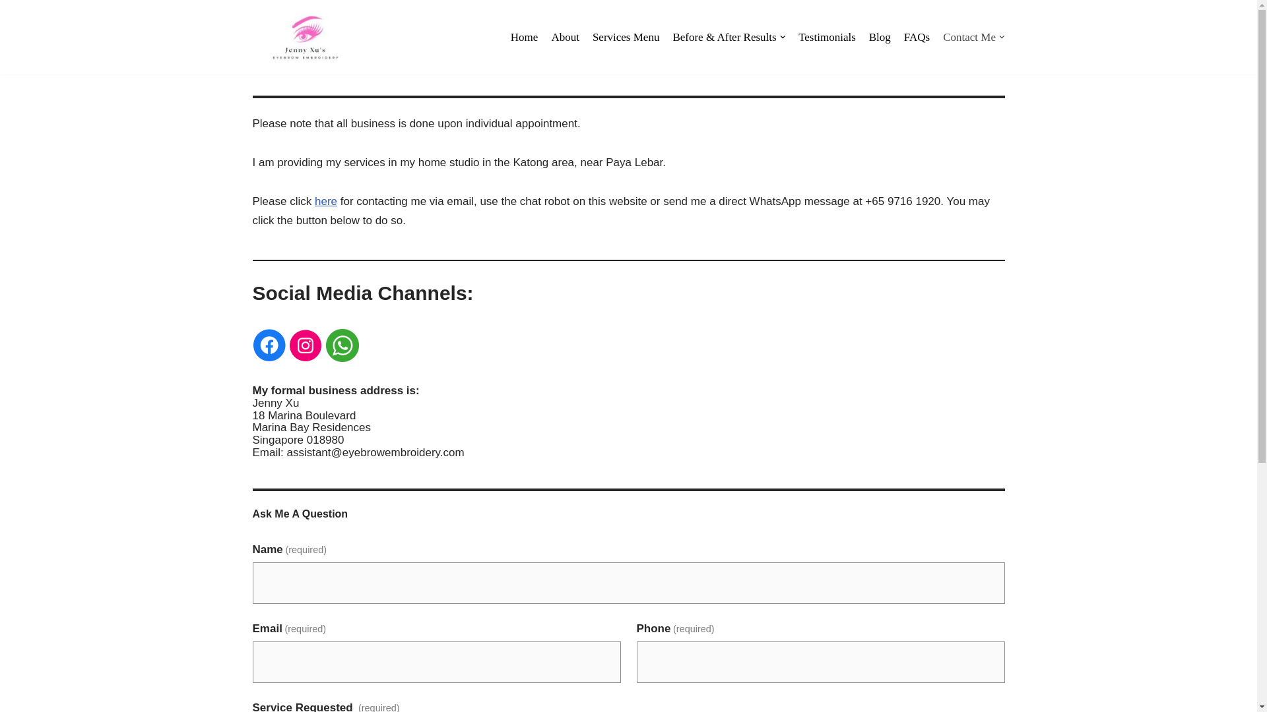  Describe the element at coordinates (565, 37) in the screenshot. I see `About` at that location.